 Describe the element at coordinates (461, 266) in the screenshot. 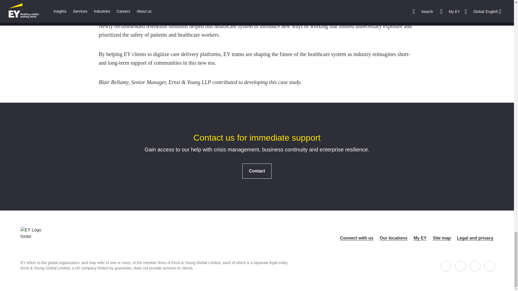

I see `Open X profile` at that location.